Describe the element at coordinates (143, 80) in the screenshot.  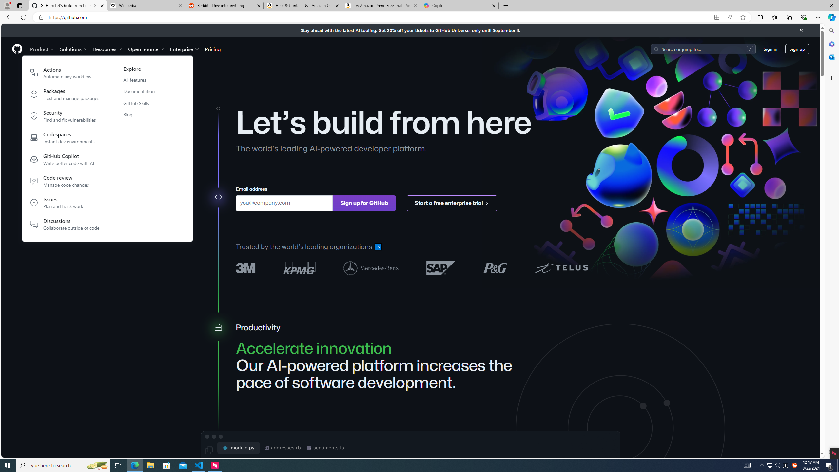
I see `All features` at that location.